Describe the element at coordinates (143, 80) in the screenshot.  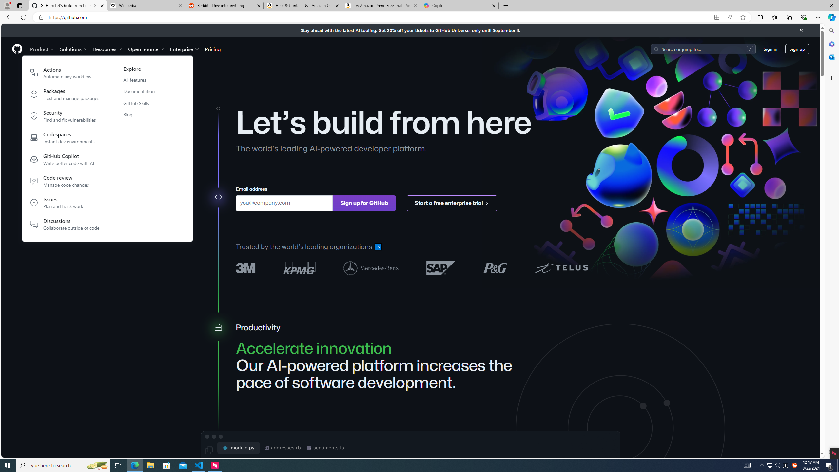
I see `All features` at that location.